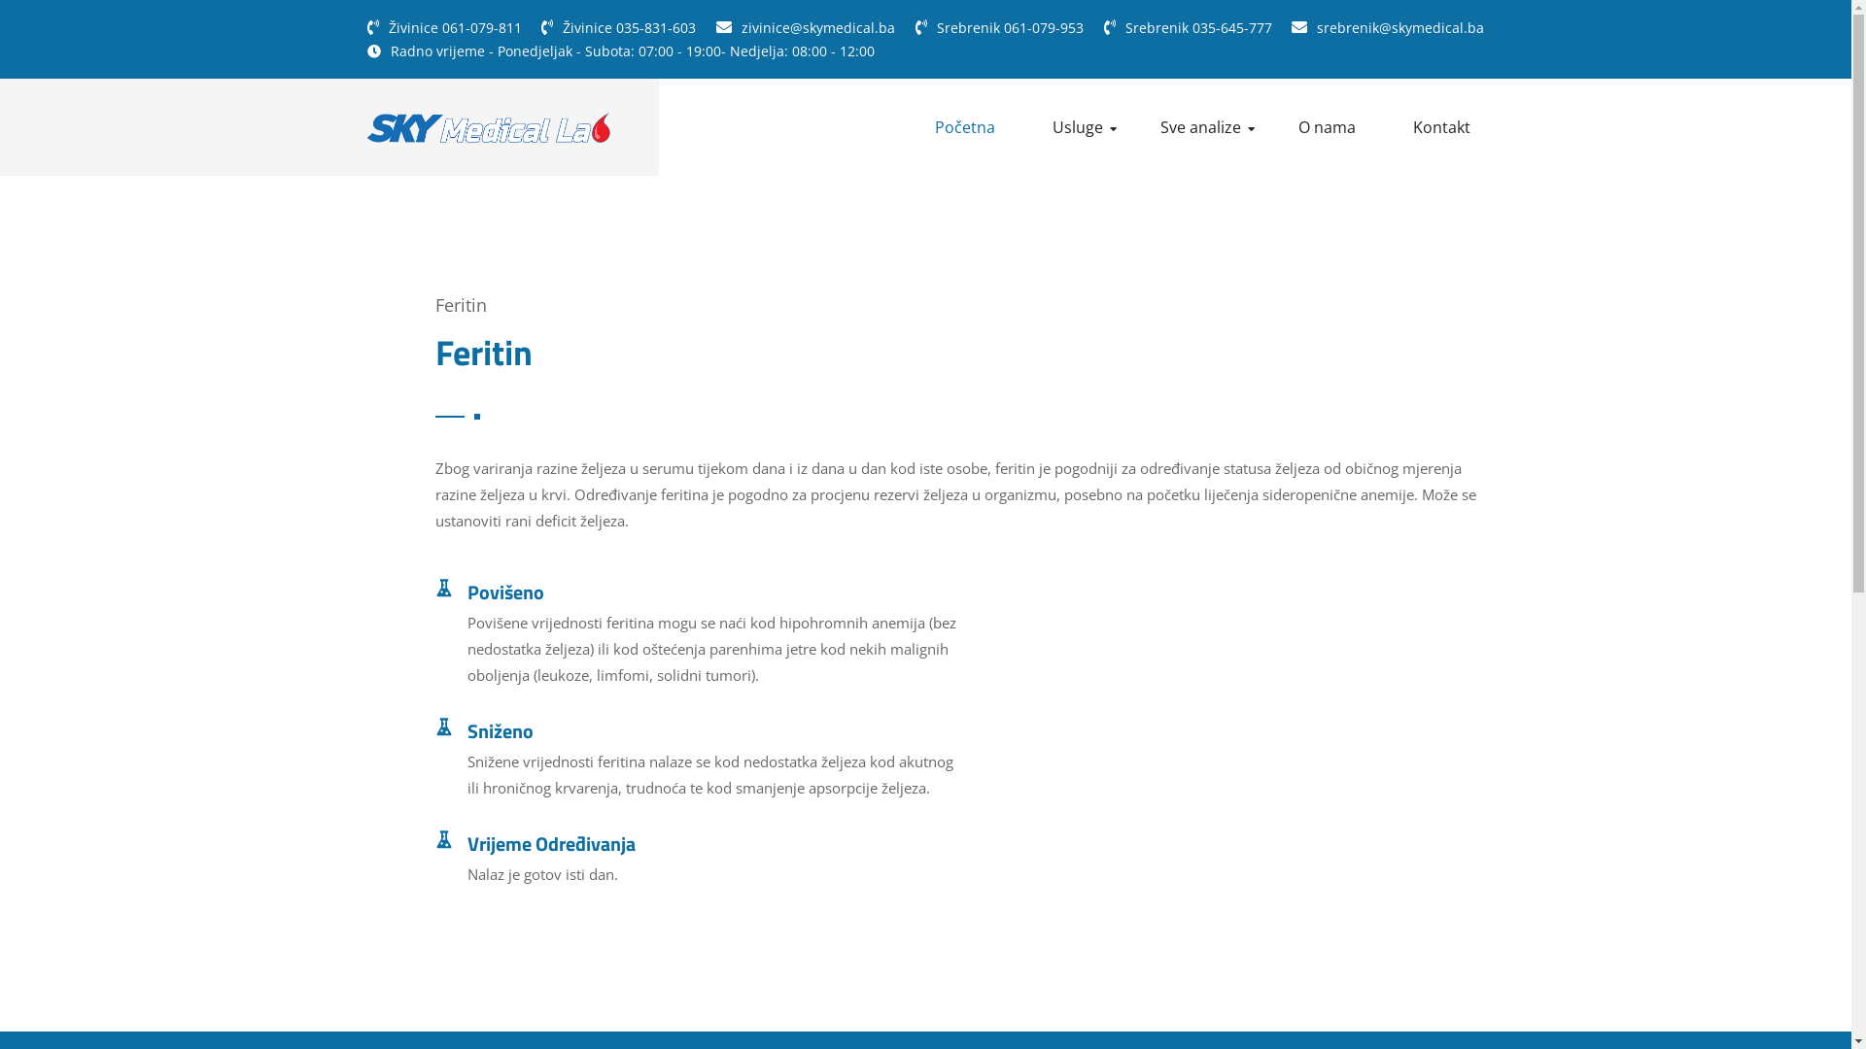 This screenshot has width=1866, height=1049. What do you see at coordinates (1449, 127) in the screenshot?
I see `Kontakt` at bounding box center [1449, 127].